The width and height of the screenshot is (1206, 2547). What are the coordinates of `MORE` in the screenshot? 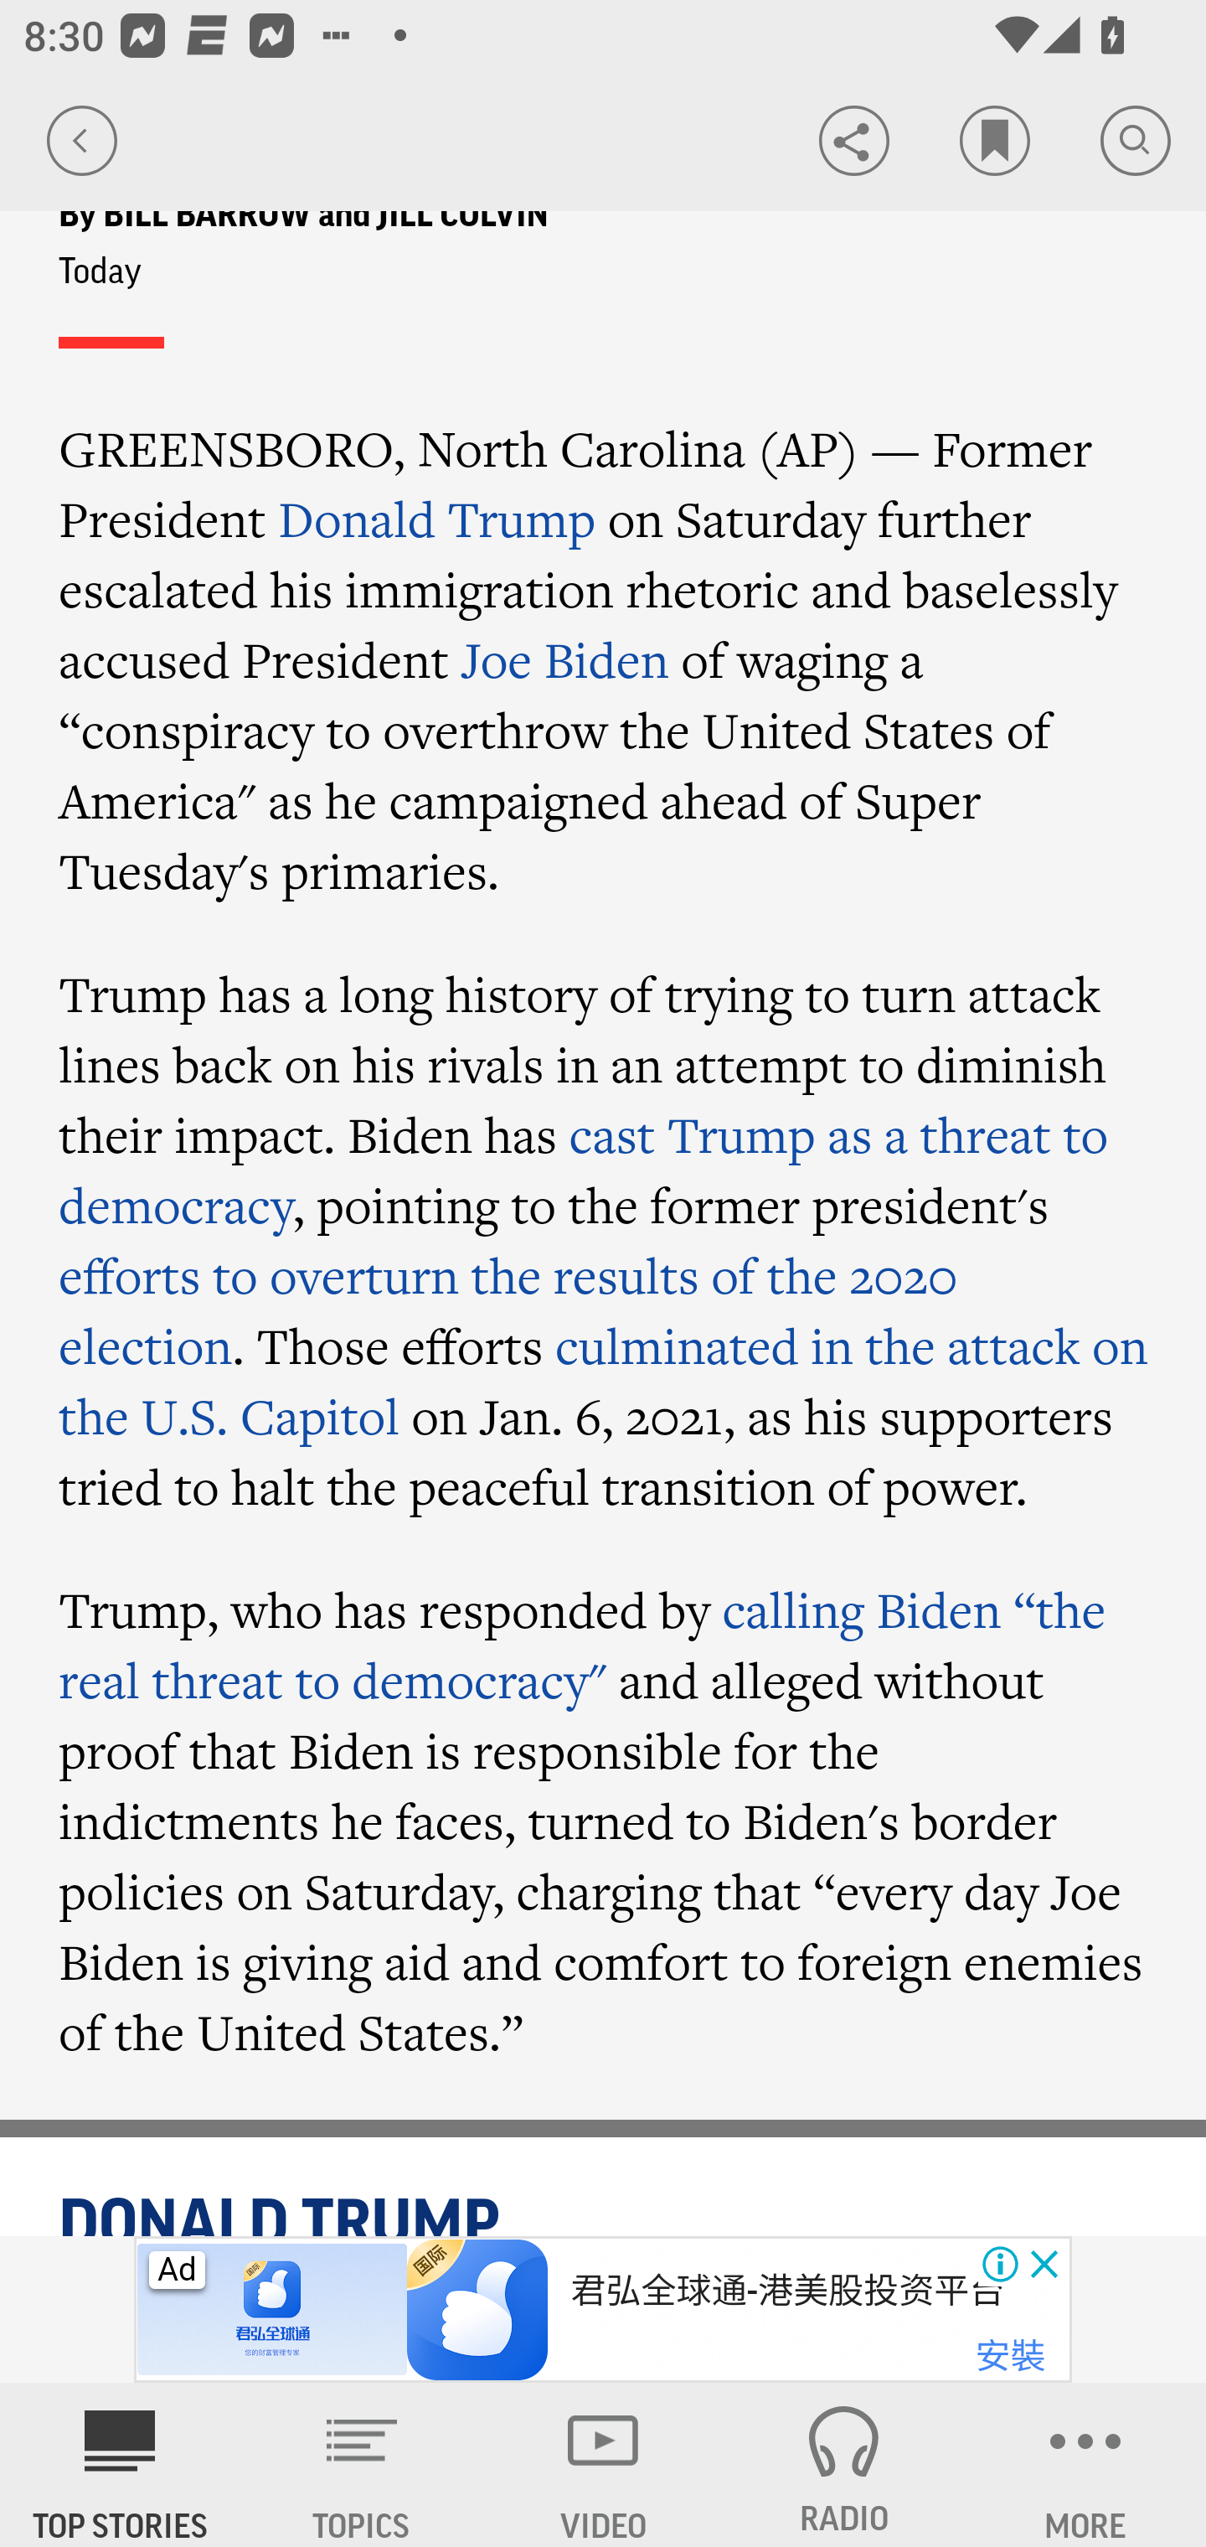 It's located at (1085, 2465).